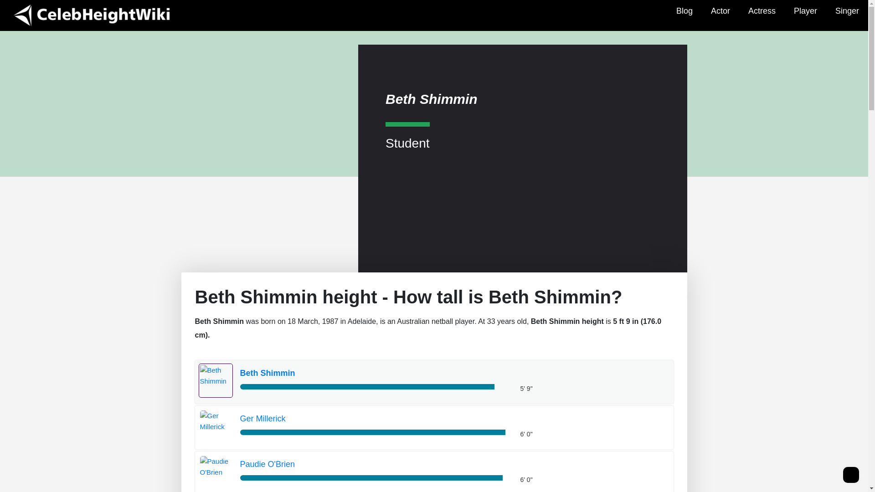  What do you see at coordinates (375, 419) in the screenshot?
I see `Ger Millerick Compare` at bounding box center [375, 419].